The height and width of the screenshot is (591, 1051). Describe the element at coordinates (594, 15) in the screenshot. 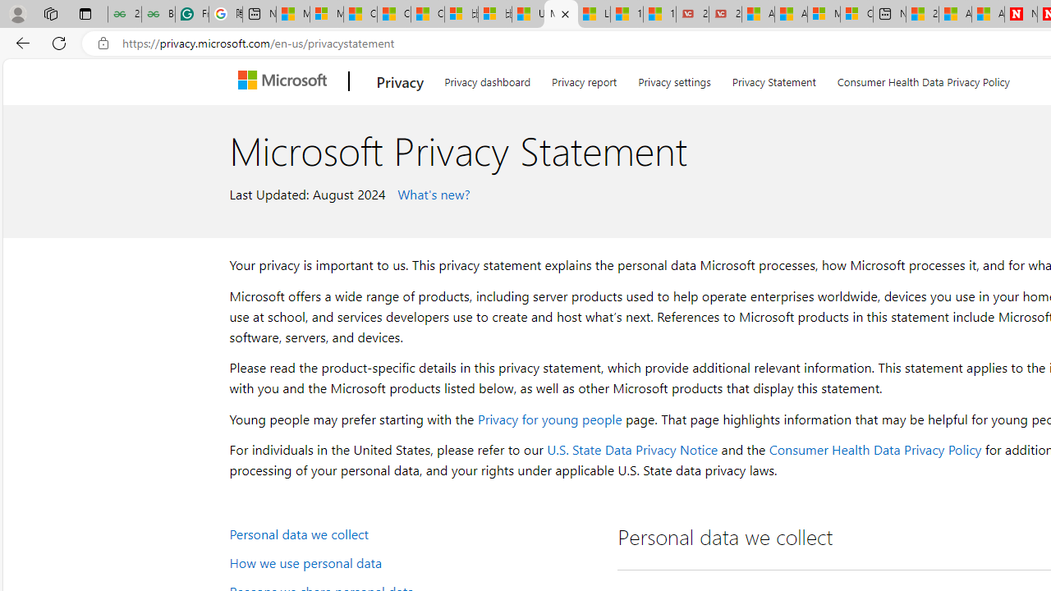

I see `Lifestyle - MSN` at that location.